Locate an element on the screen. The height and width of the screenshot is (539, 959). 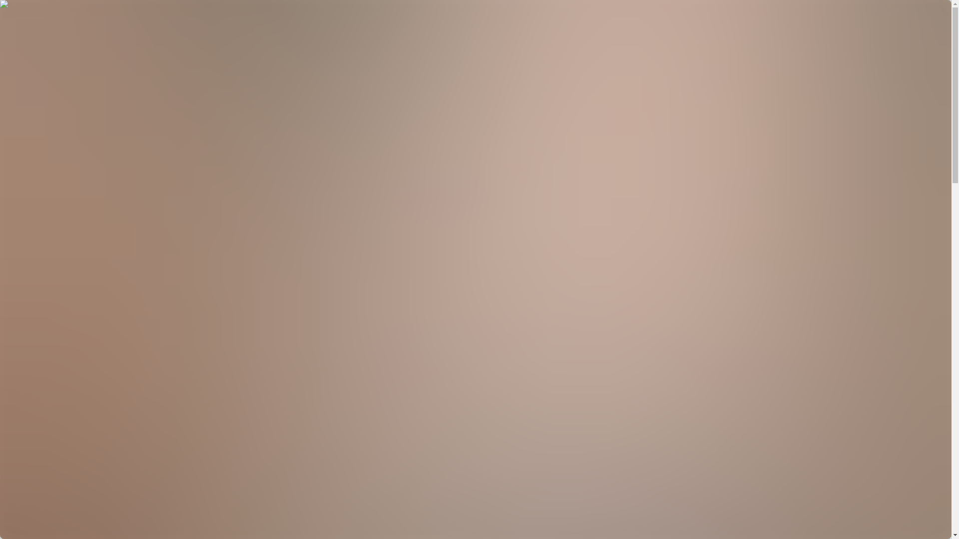
Categories is located at coordinates (41, 39).